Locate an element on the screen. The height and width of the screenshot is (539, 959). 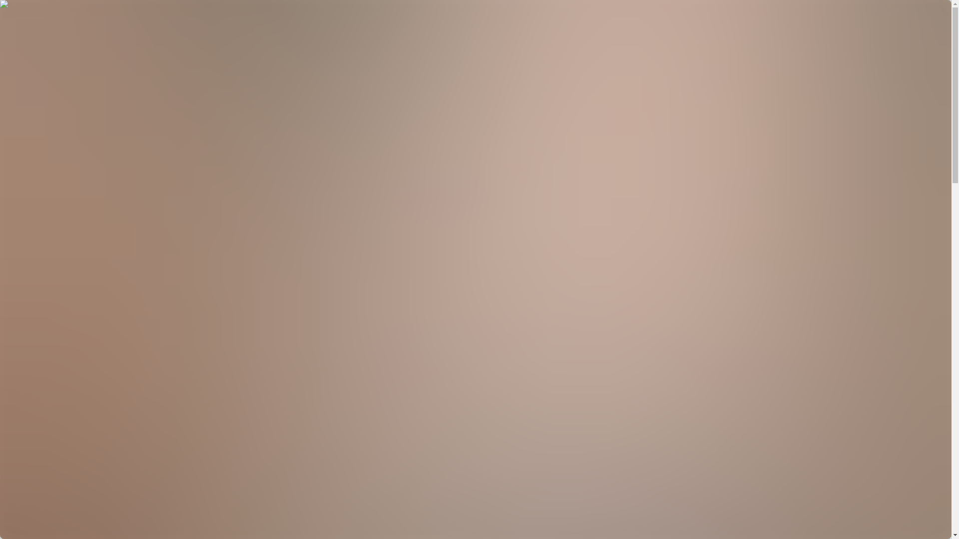
Categories is located at coordinates (41, 39).